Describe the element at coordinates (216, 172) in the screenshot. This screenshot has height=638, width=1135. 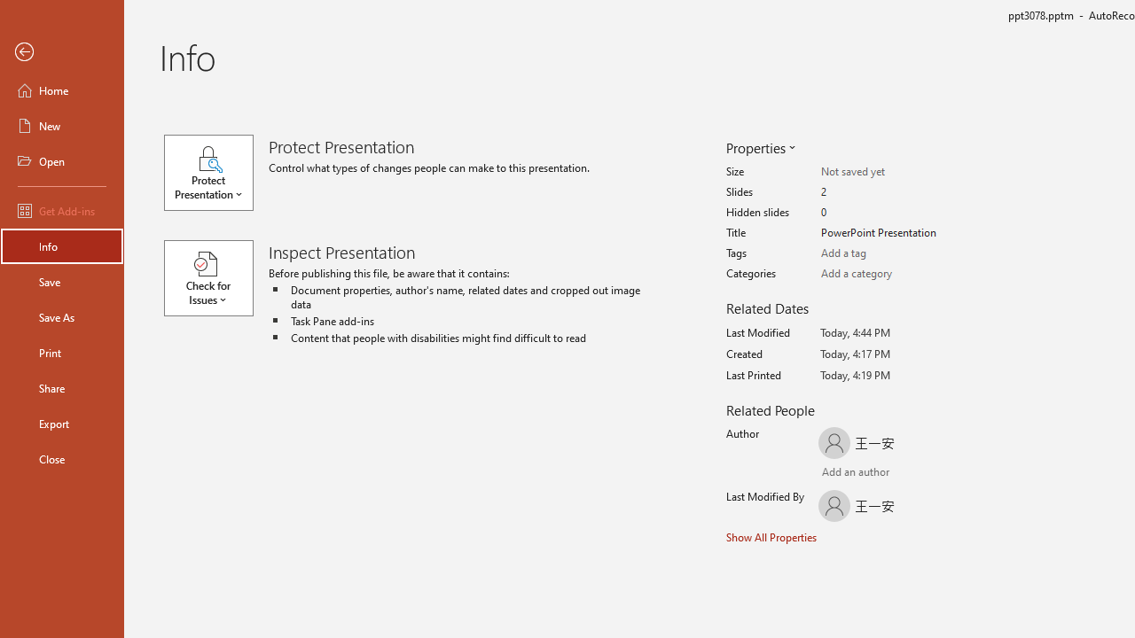
I see `Protect Presentation` at that location.